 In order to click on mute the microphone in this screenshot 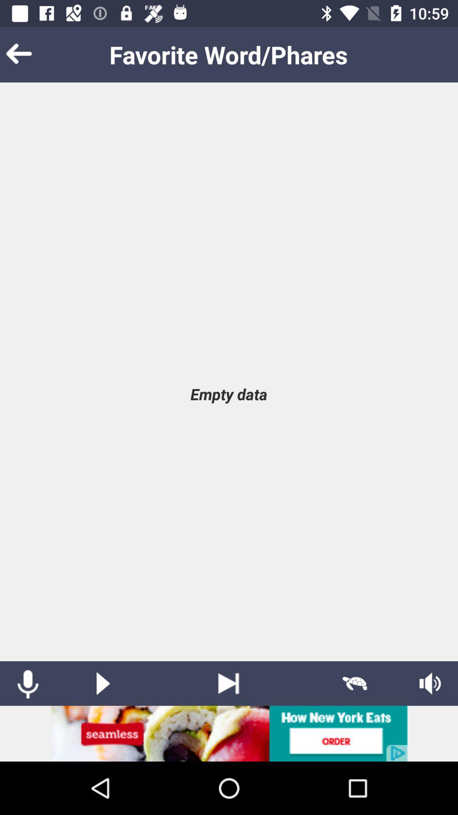, I will do `click(28, 683)`.